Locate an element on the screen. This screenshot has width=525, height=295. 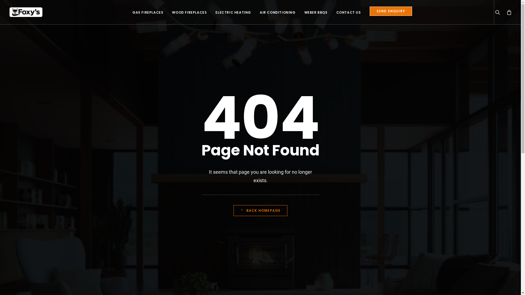
cart is located at coordinates (507, 12).